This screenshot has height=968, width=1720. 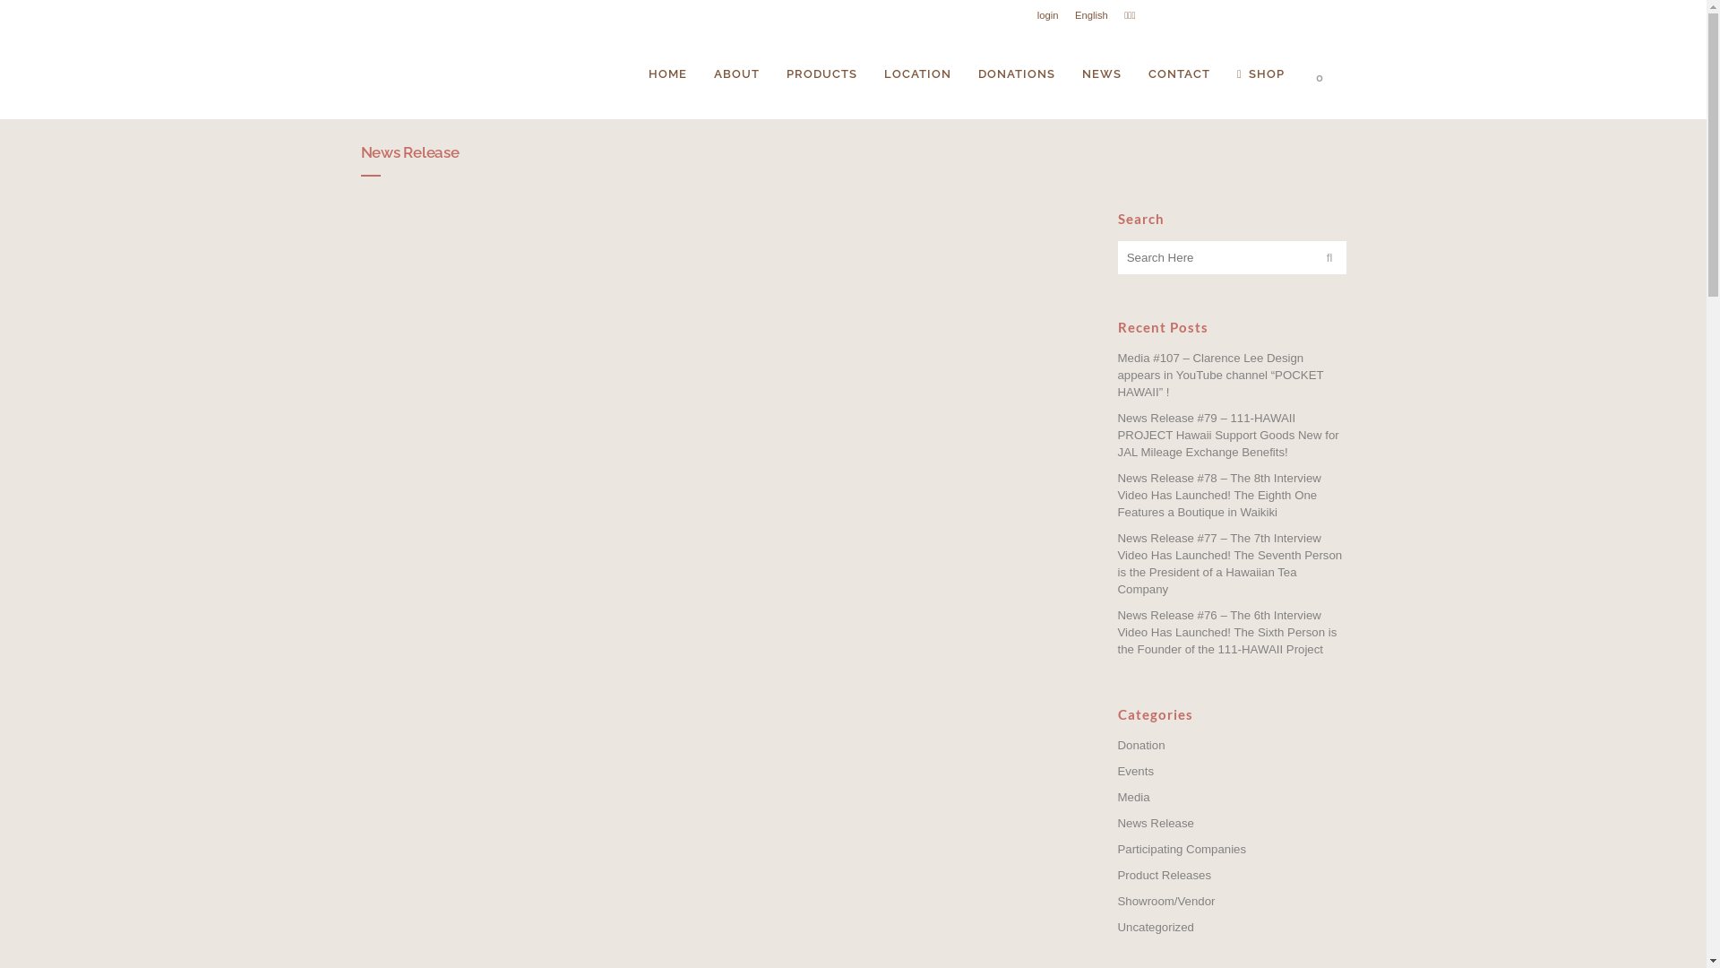 What do you see at coordinates (1134, 798) in the screenshot?
I see `Media` at bounding box center [1134, 798].